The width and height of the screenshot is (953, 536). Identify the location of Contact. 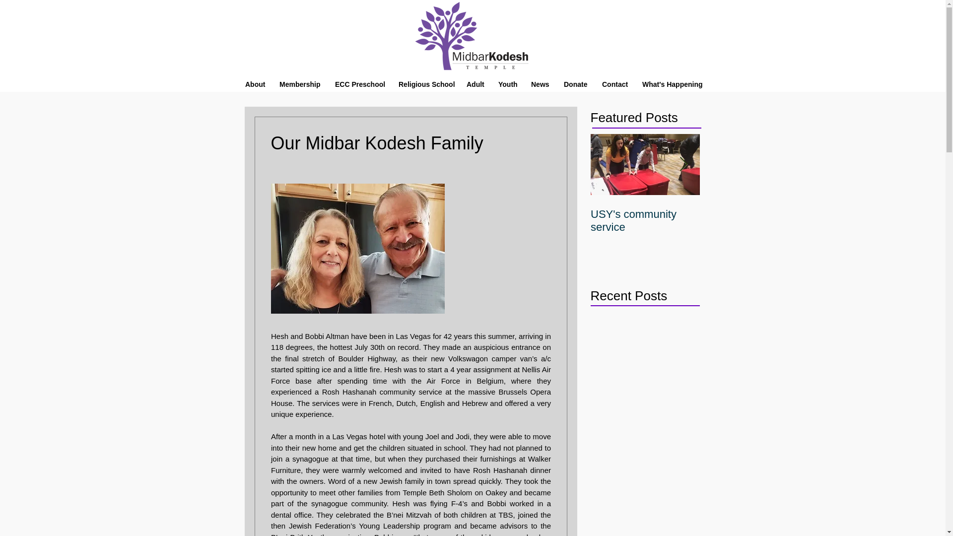
(614, 84).